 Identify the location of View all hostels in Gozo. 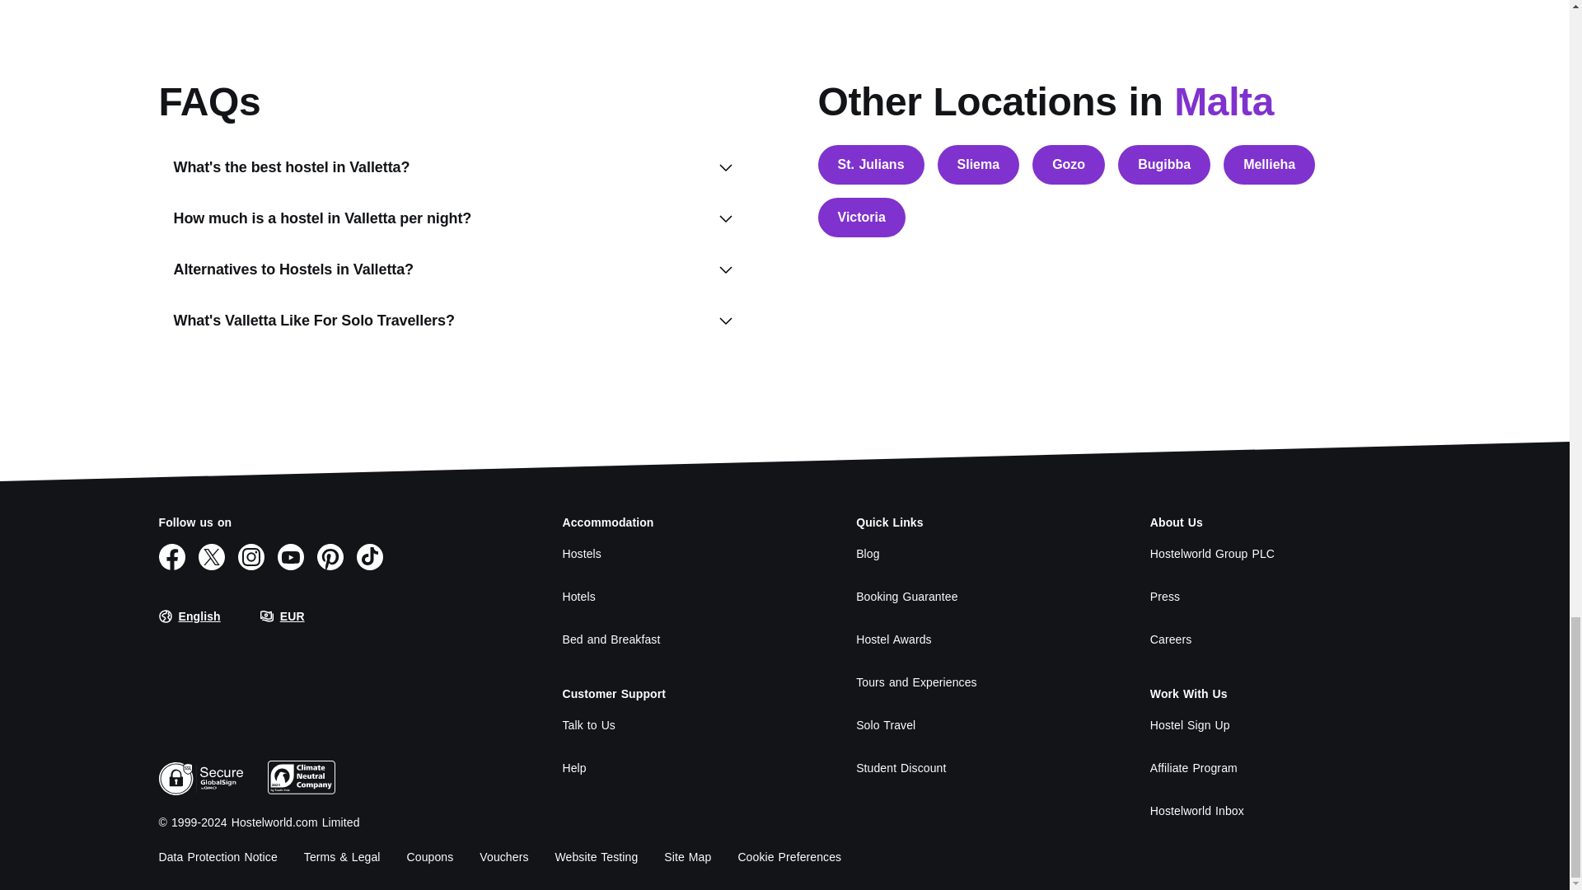
(1068, 165).